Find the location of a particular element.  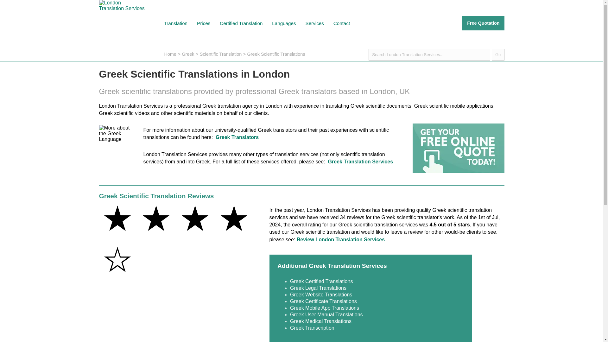

Greek Translators is located at coordinates (237, 137).